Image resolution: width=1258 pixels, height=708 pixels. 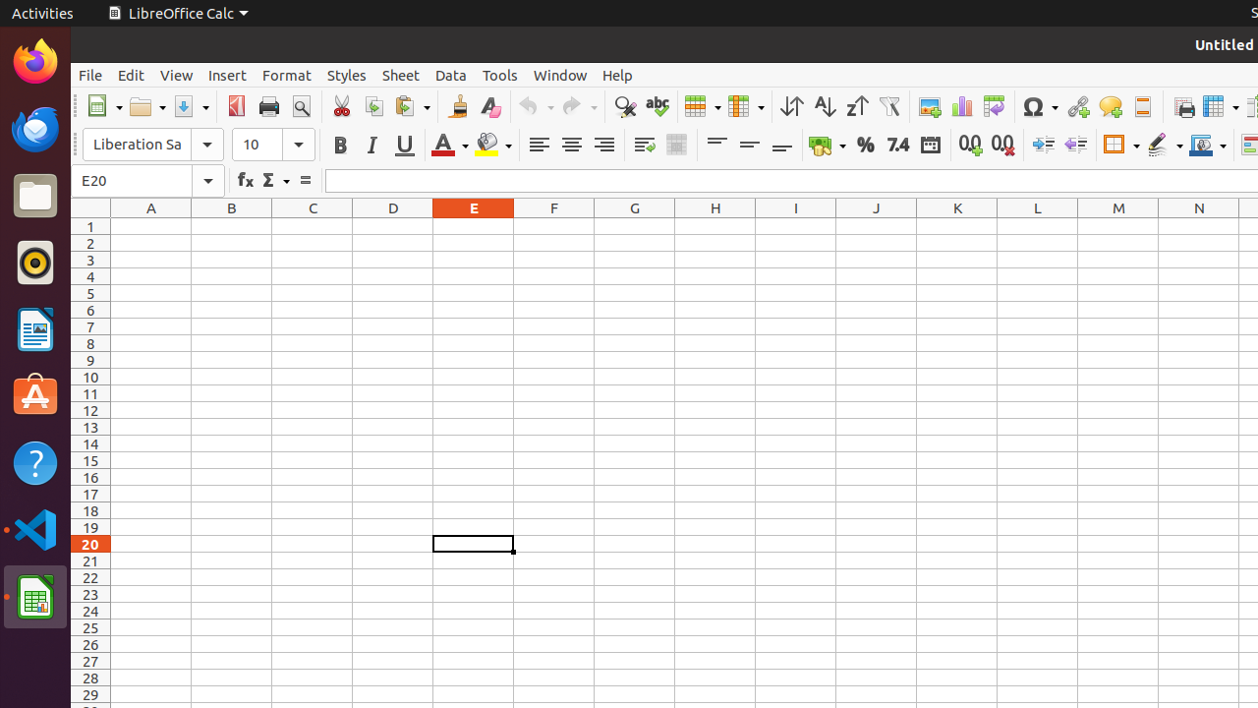 What do you see at coordinates (703, 106) in the screenshot?
I see `Row` at bounding box center [703, 106].